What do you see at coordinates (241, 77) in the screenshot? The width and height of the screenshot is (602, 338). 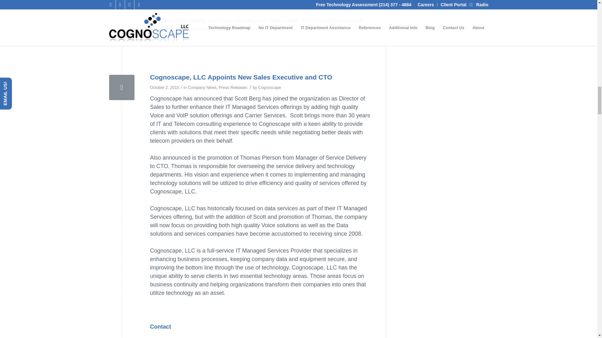 I see `Cognoscape, LLC Appoints New Sales Executive and CTO` at bounding box center [241, 77].